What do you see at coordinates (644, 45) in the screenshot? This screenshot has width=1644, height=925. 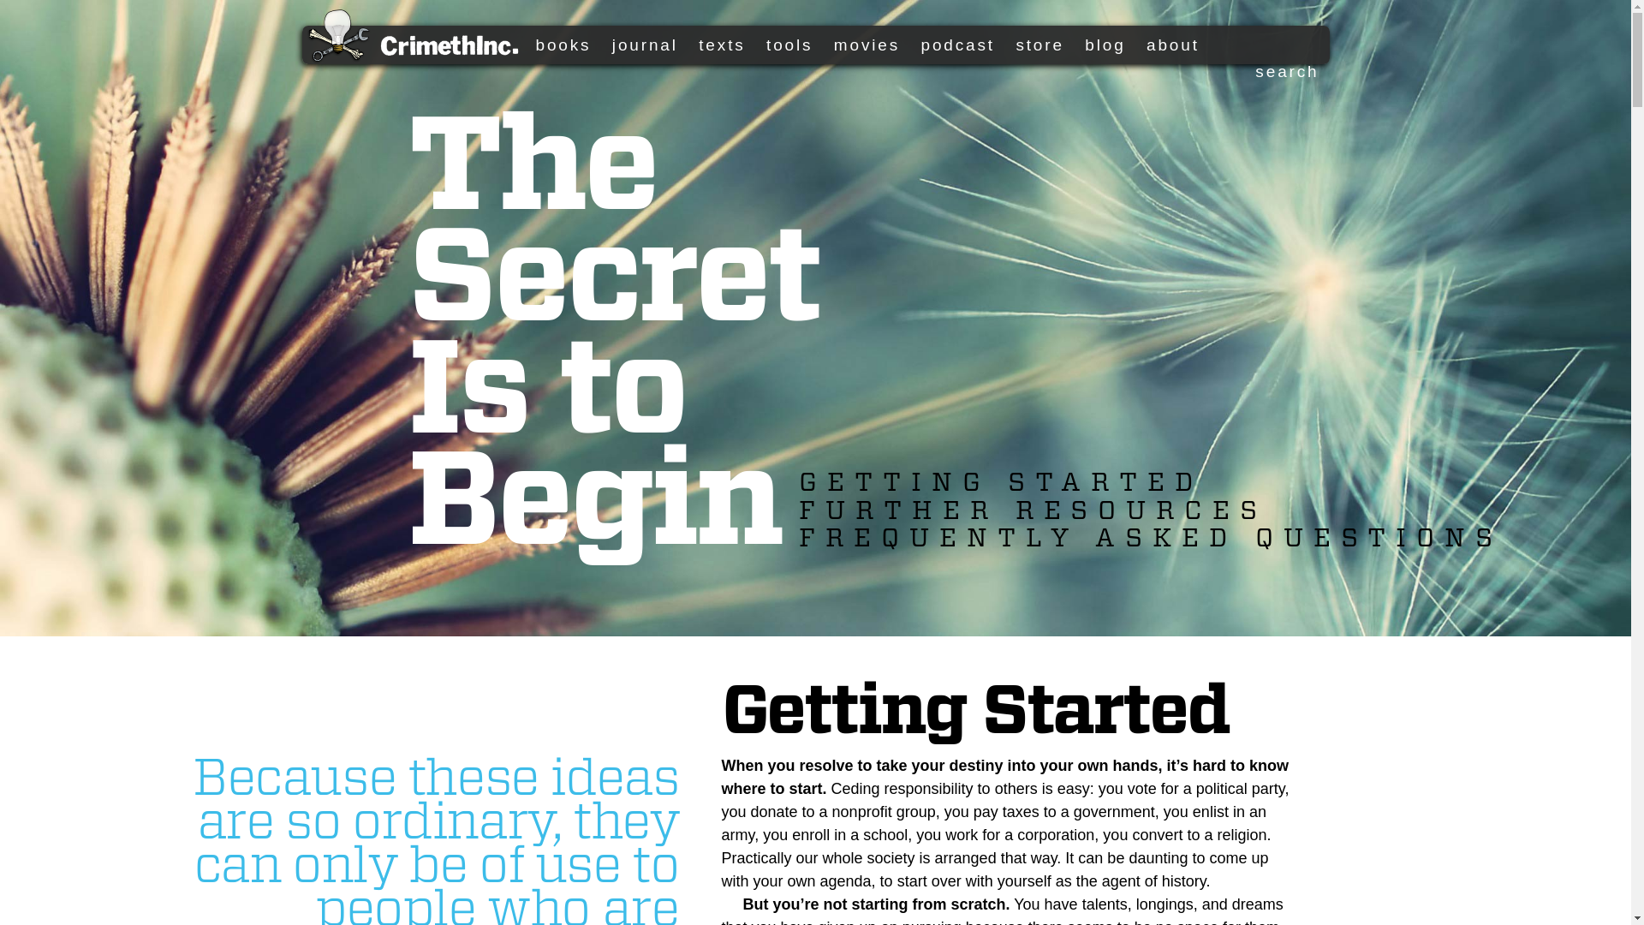 I see `journal` at bounding box center [644, 45].